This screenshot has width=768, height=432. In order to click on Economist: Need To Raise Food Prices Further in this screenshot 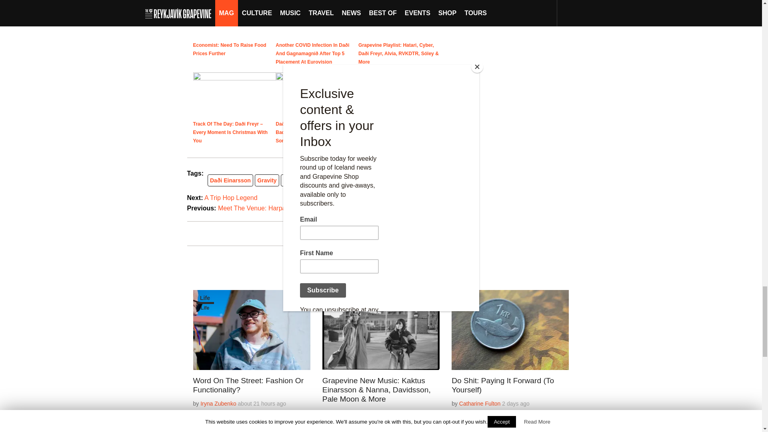, I will do `click(229, 49)`.